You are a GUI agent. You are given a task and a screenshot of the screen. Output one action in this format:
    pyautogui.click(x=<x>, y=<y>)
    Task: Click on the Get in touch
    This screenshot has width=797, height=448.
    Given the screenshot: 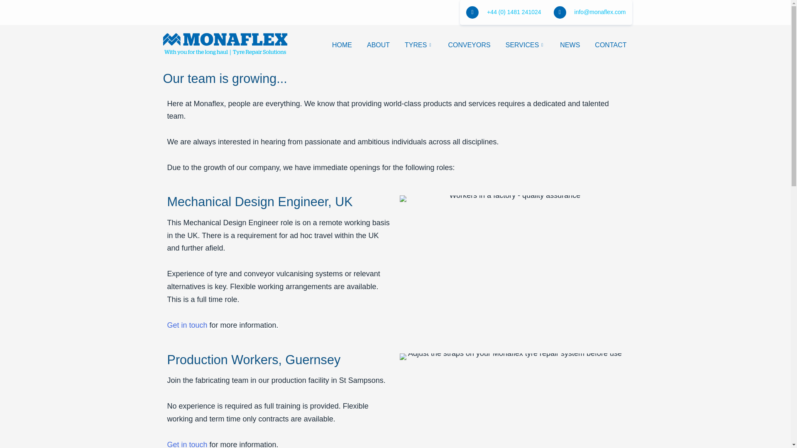 What is the action you would take?
    pyautogui.click(x=187, y=444)
    